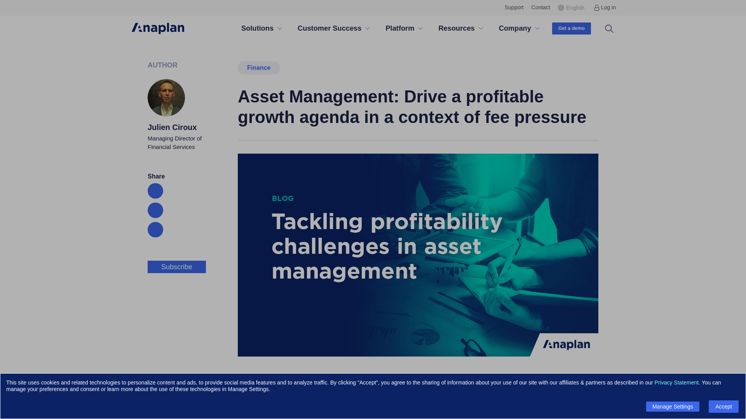  I want to click on Resources, so click(456, 29).